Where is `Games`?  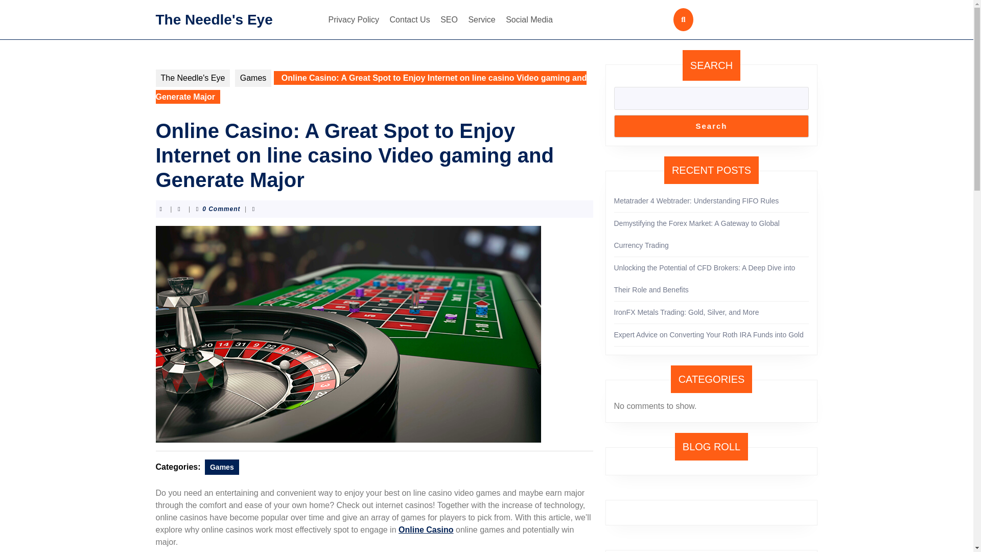
Games is located at coordinates (253, 78).